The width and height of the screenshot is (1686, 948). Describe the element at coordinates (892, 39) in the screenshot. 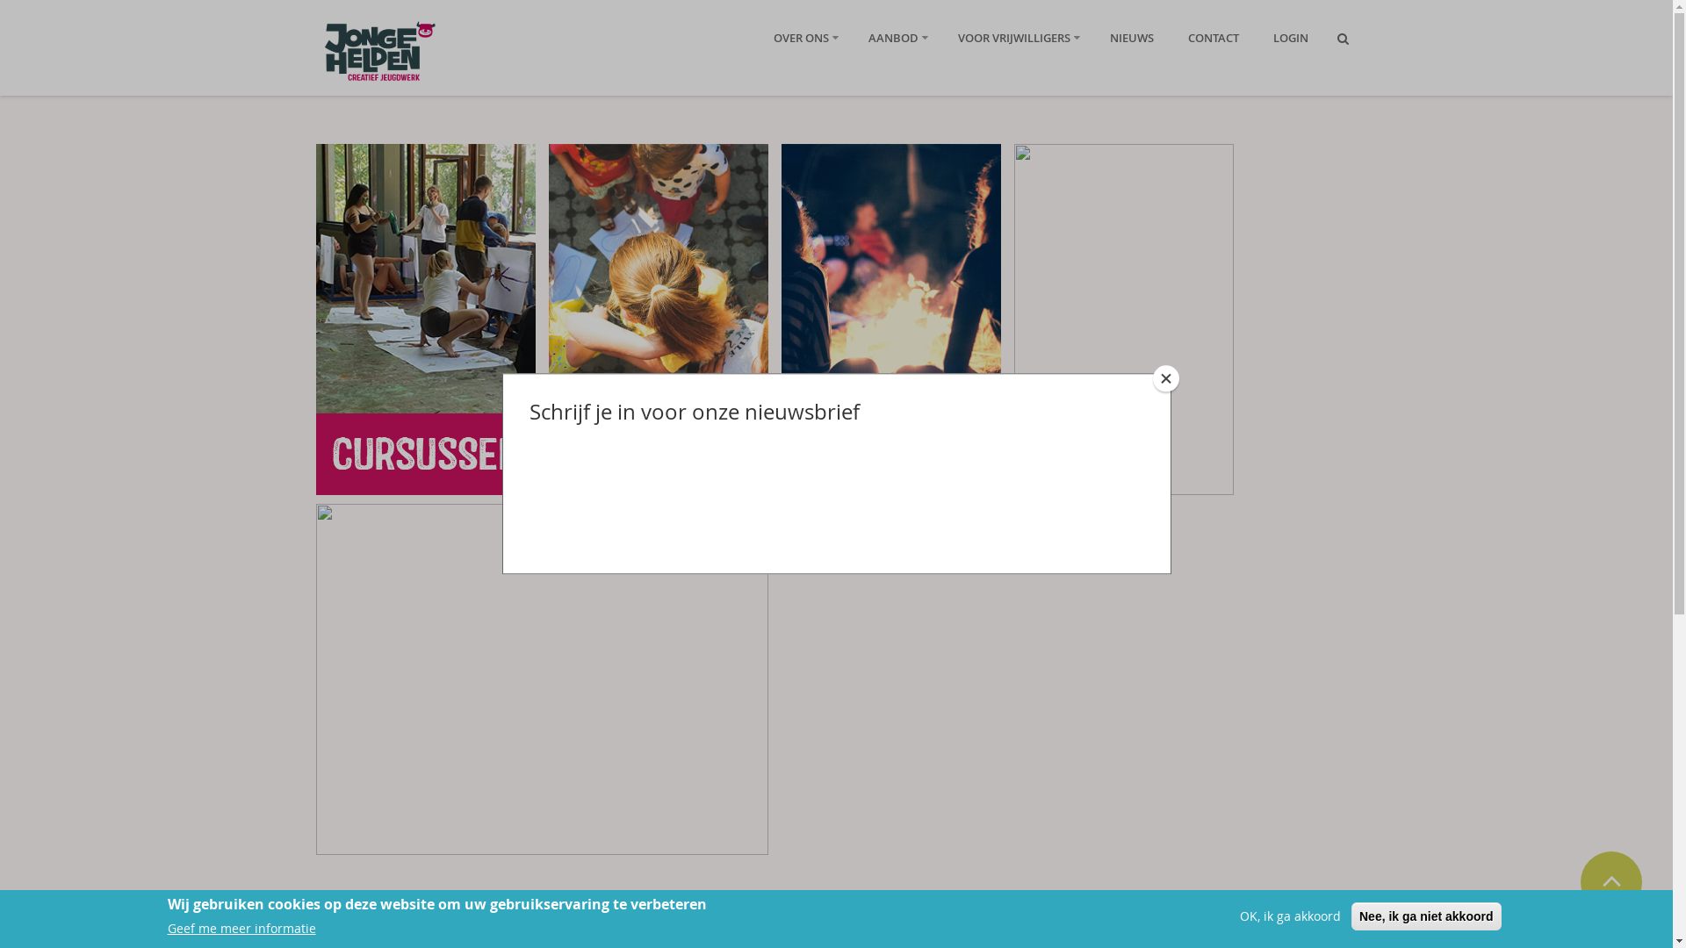

I see `AANBOD` at that location.